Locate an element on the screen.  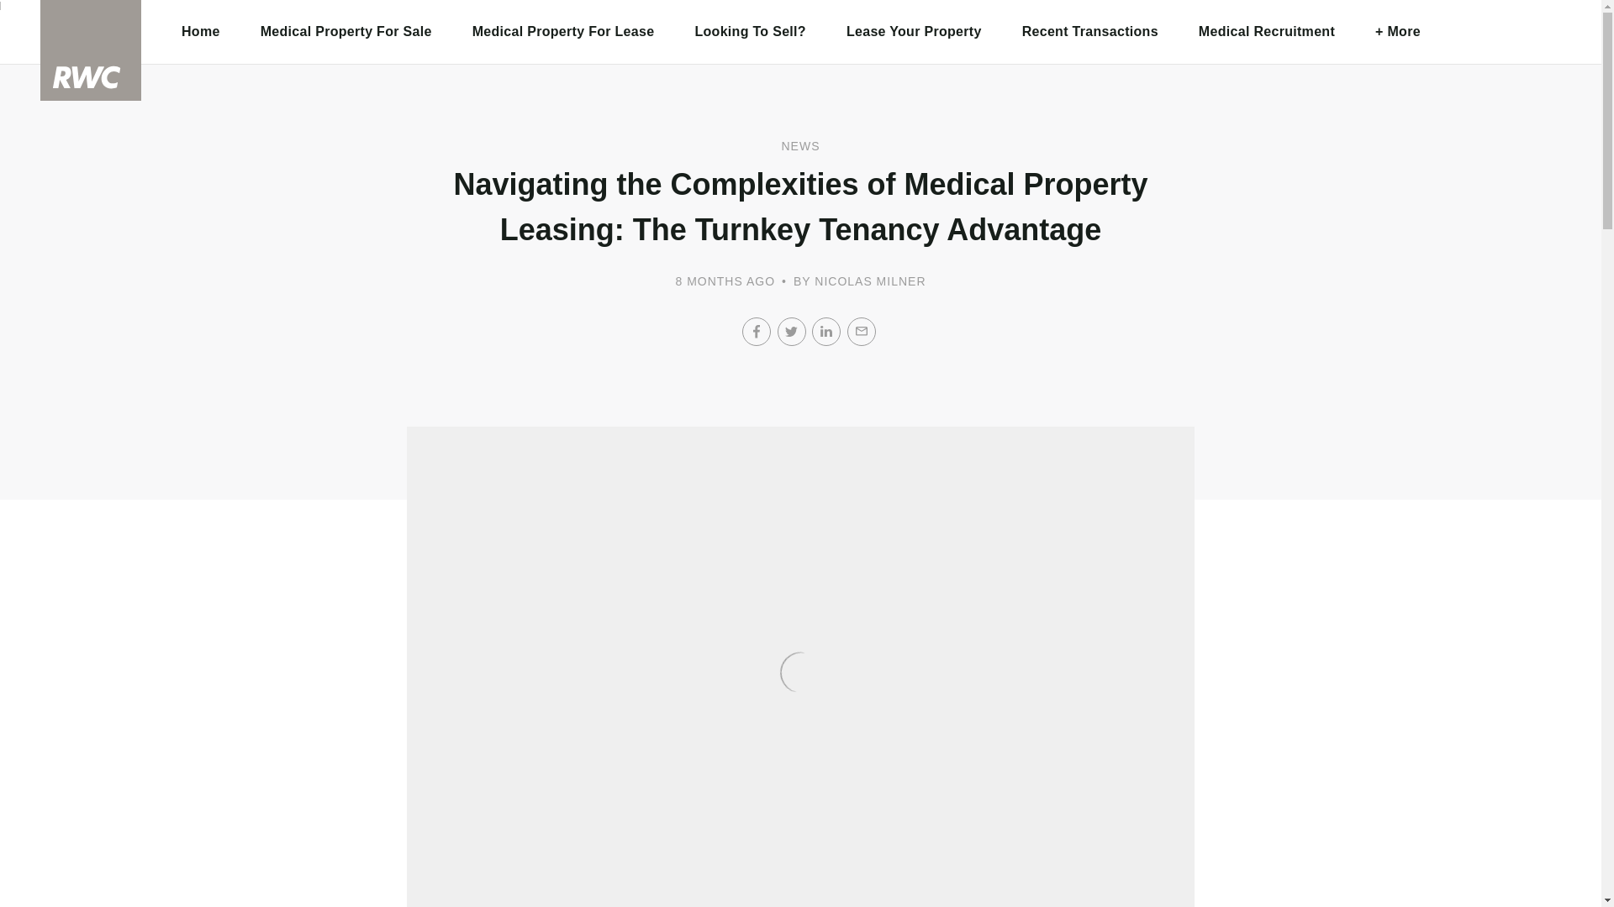
Facebook is located at coordinates (757, 331).